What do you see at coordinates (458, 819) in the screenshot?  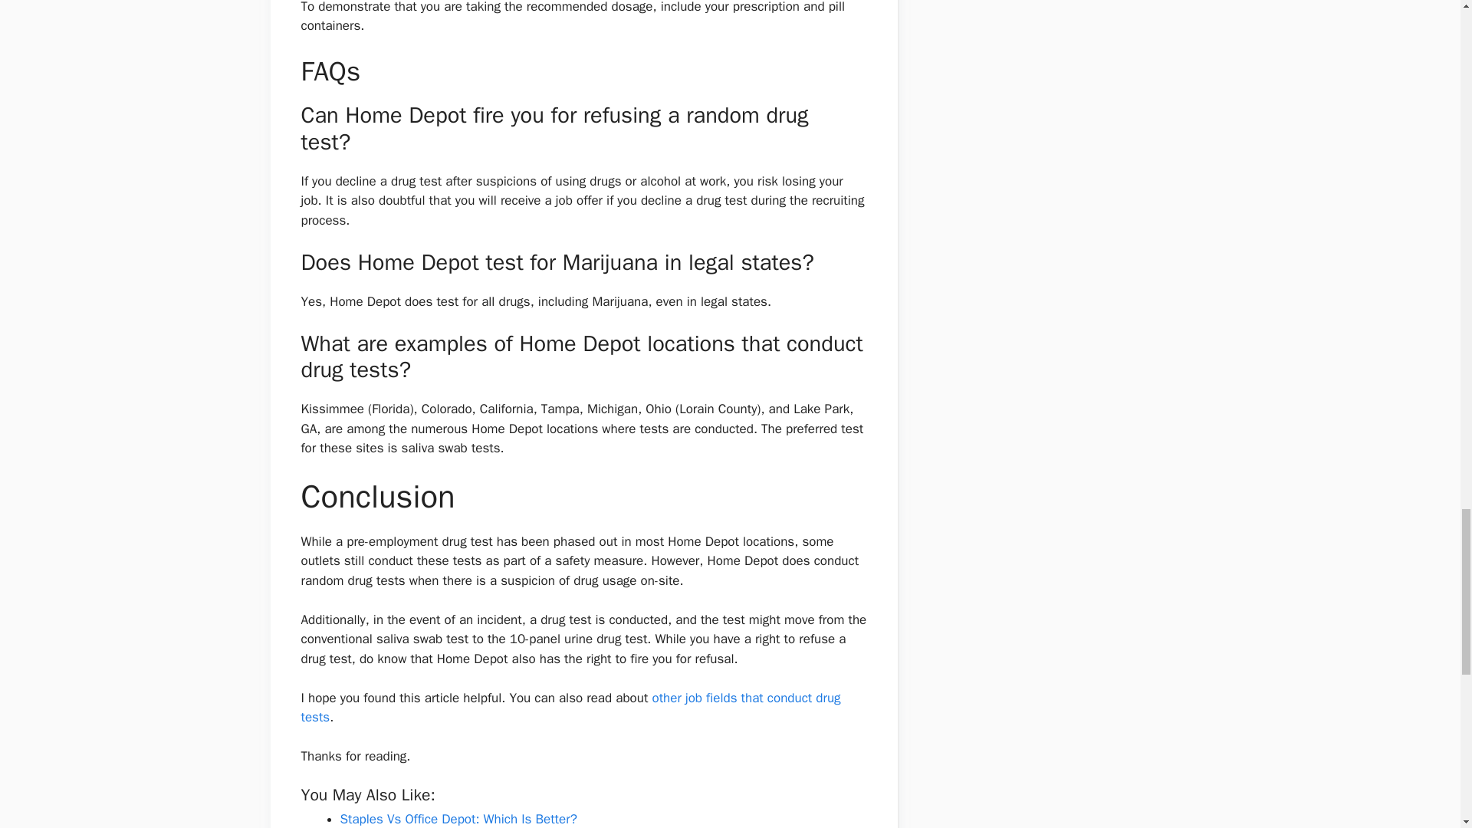 I see `Staples Vs Office Depot: Which Is Better?` at bounding box center [458, 819].